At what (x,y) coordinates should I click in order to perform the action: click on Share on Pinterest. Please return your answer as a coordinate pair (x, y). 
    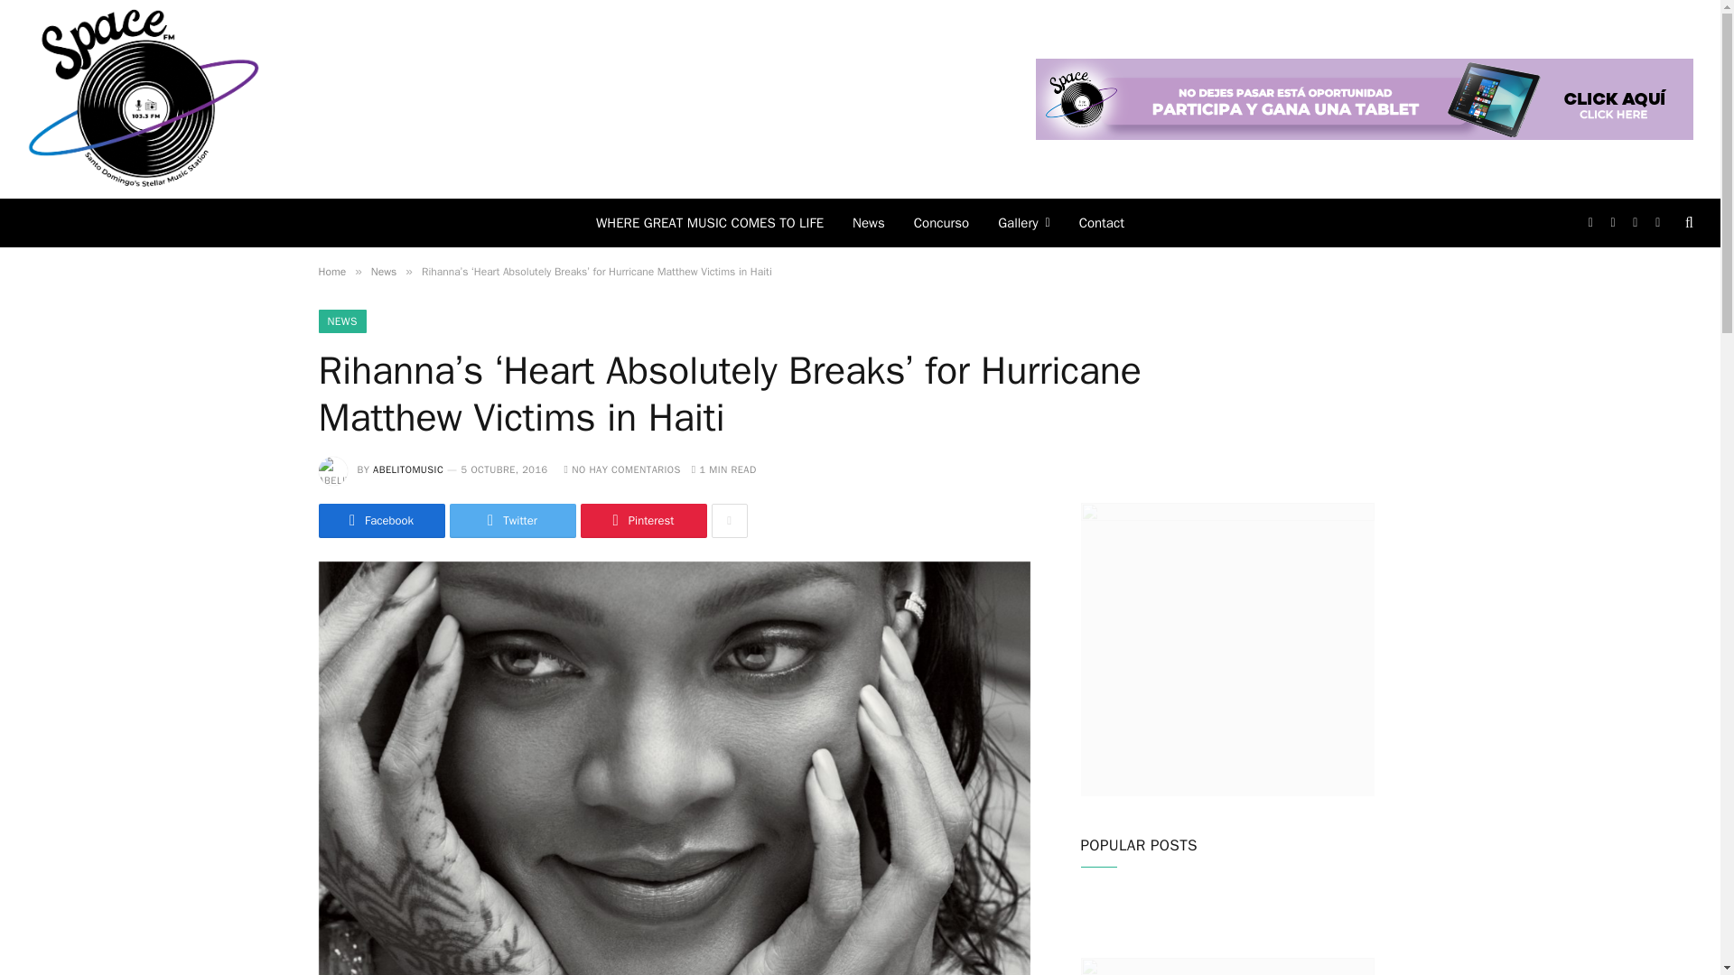
    Looking at the image, I should click on (642, 521).